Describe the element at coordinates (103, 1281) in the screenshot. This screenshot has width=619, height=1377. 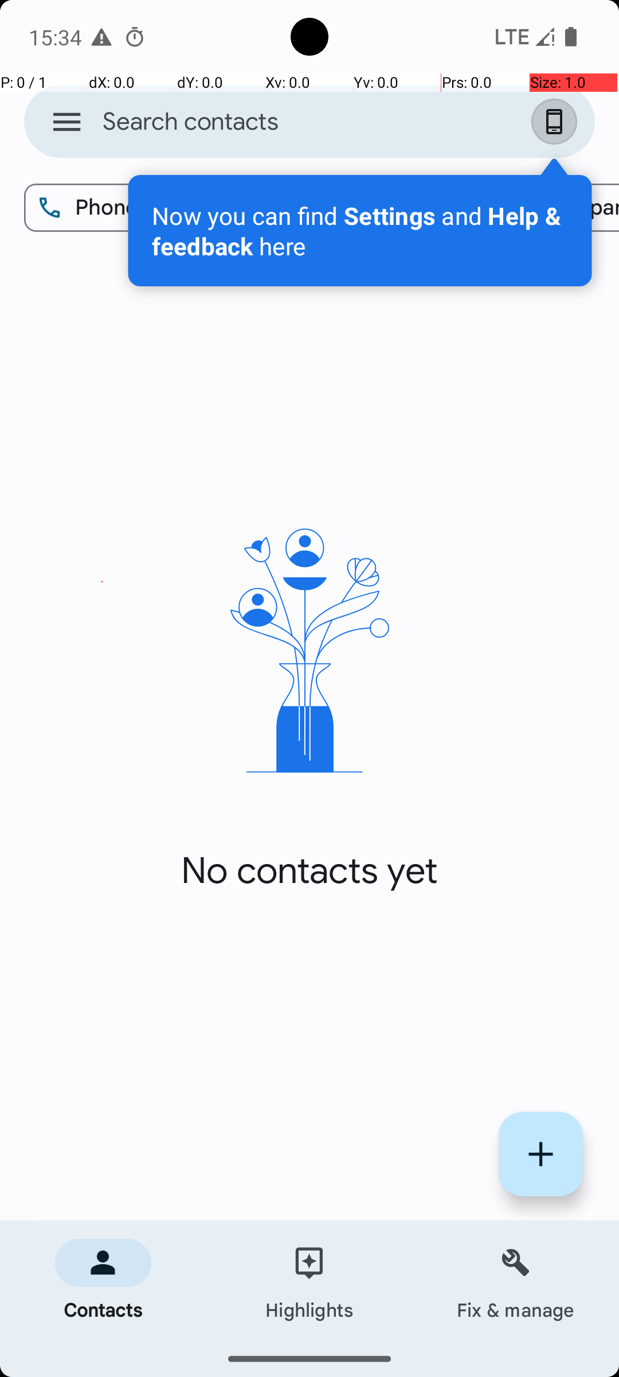
I see `Contacts` at that location.